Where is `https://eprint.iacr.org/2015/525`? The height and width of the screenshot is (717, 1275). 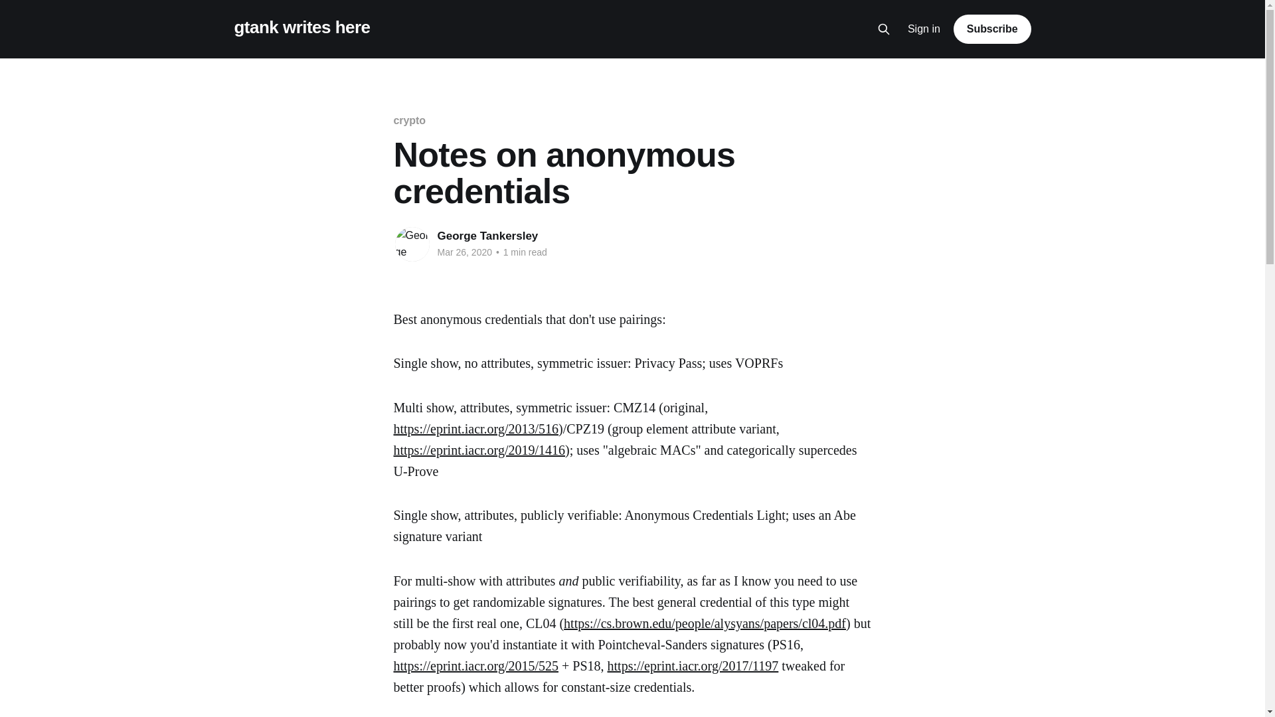
https://eprint.iacr.org/2015/525 is located at coordinates (475, 666).